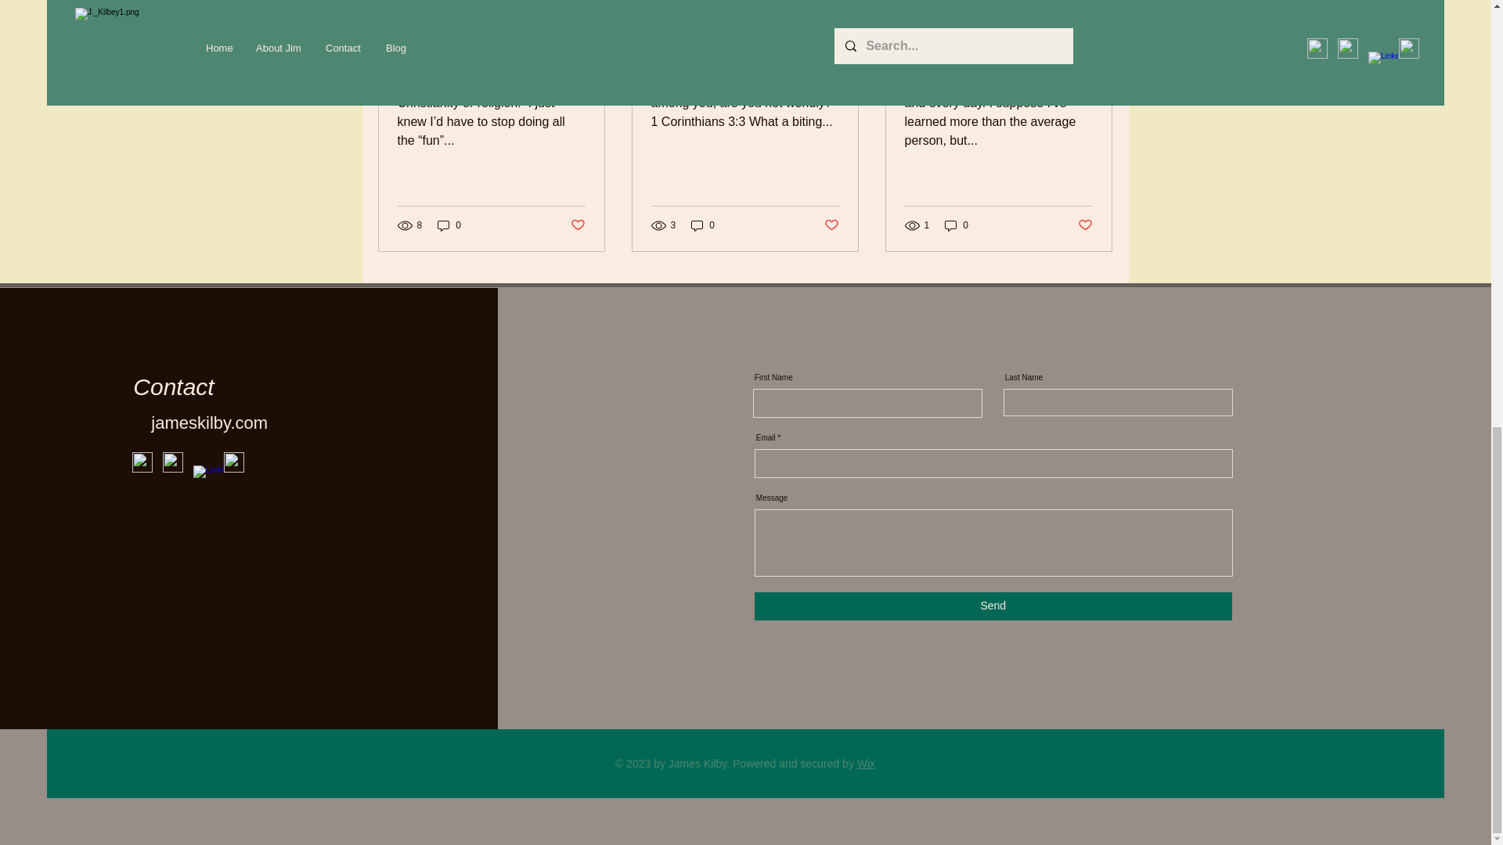  What do you see at coordinates (449, 225) in the screenshot?
I see `0` at bounding box center [449, 225].